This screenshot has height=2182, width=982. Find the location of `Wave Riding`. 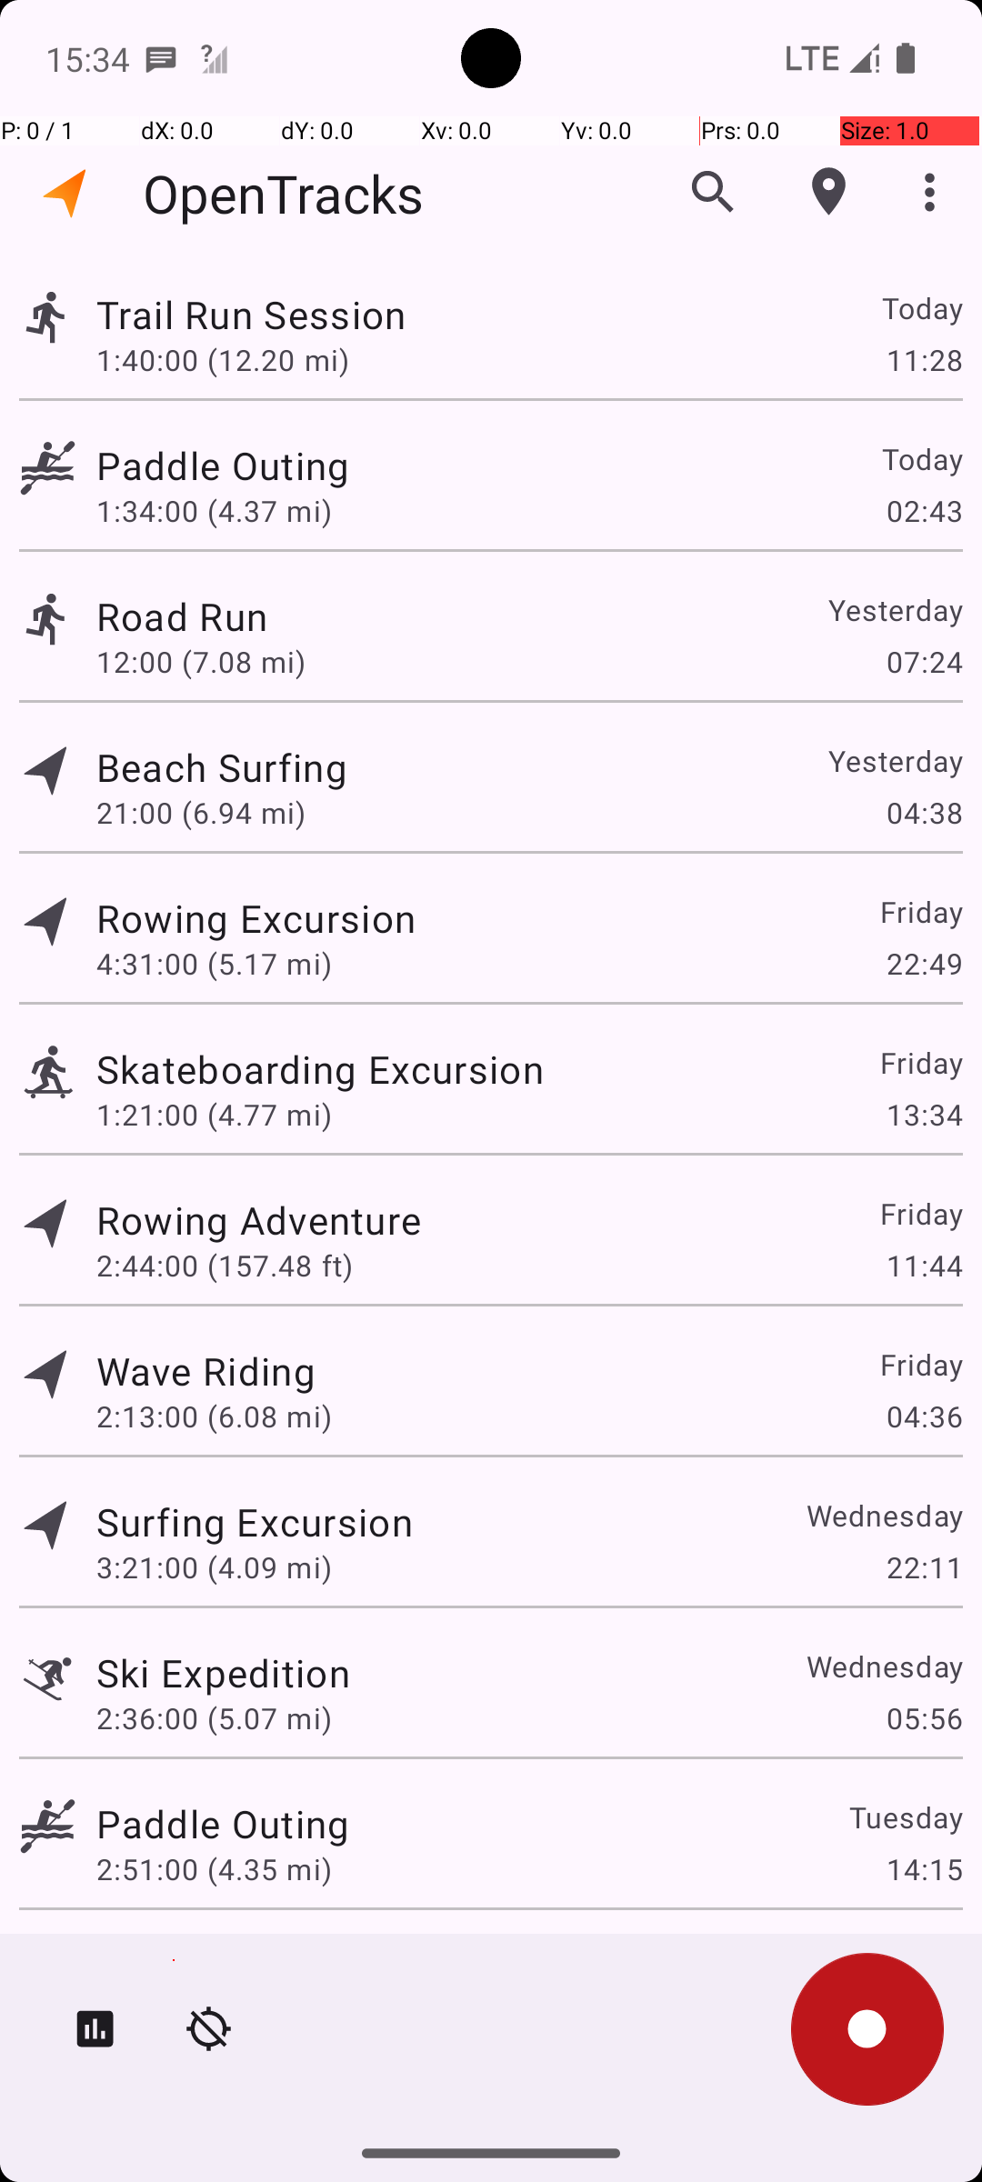

Wave Riding is located at coordinates (205, 1371).